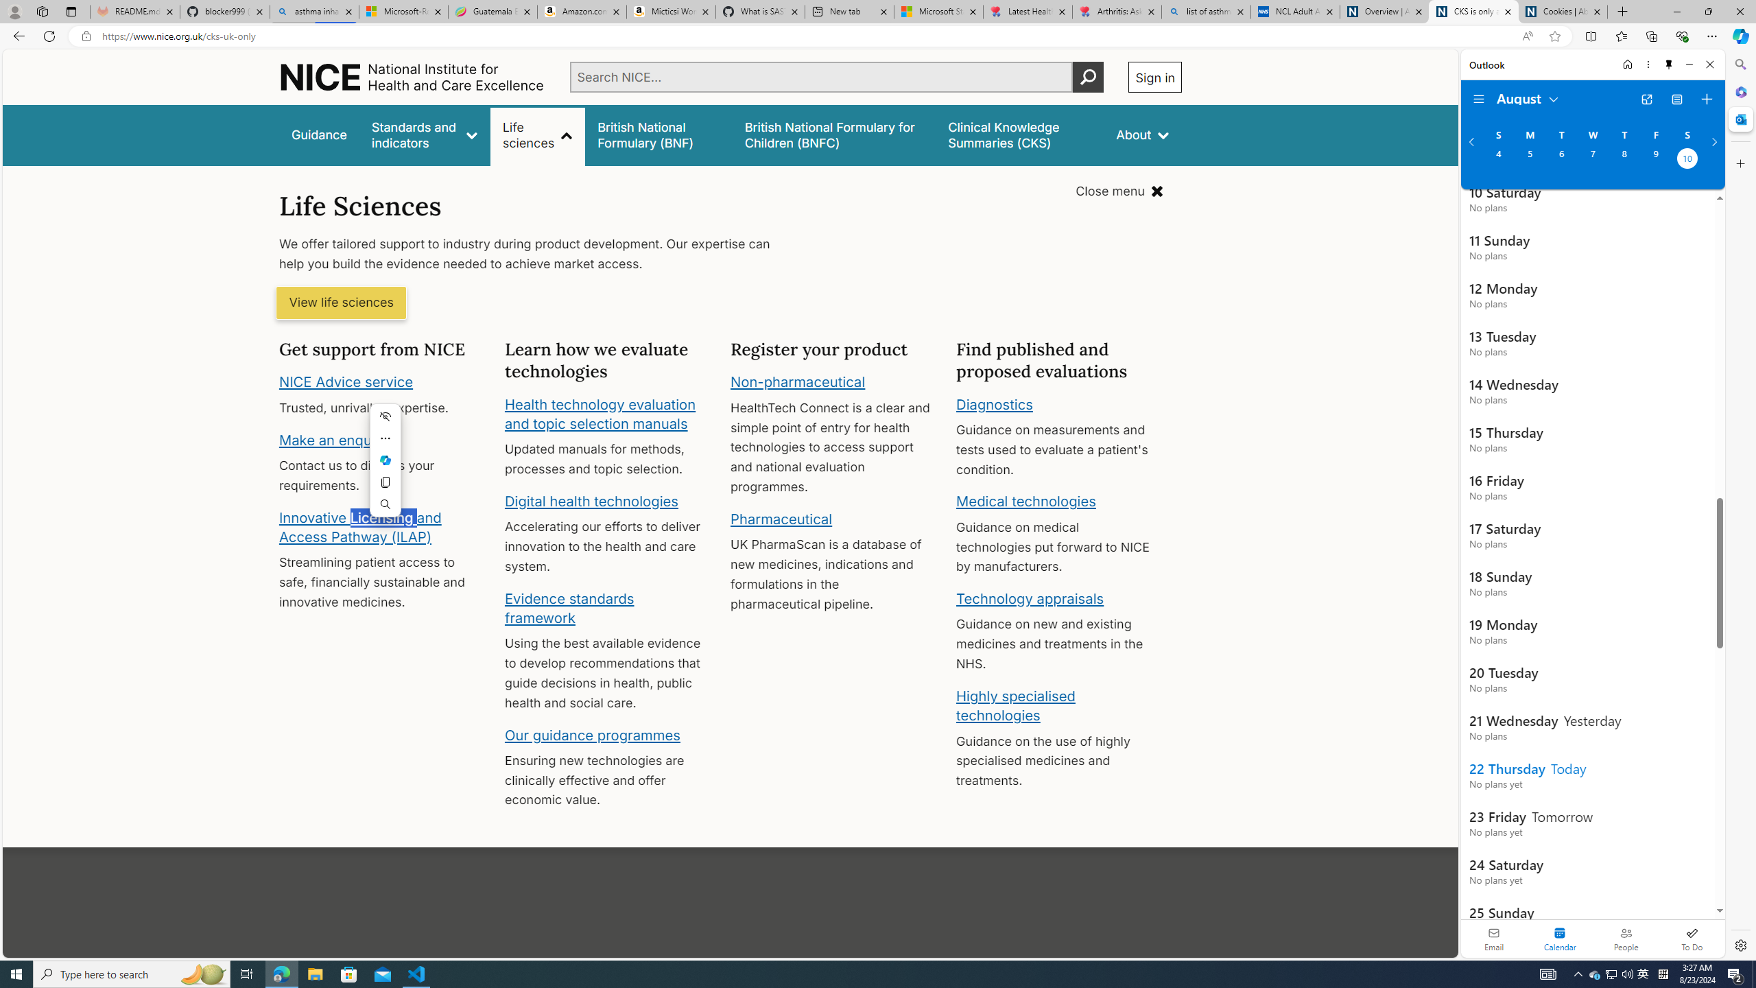 This screenshot has height=988, width=1756. Describe the element at coordinates (385, 438) in the screenshot. I see `More actions` at that location.